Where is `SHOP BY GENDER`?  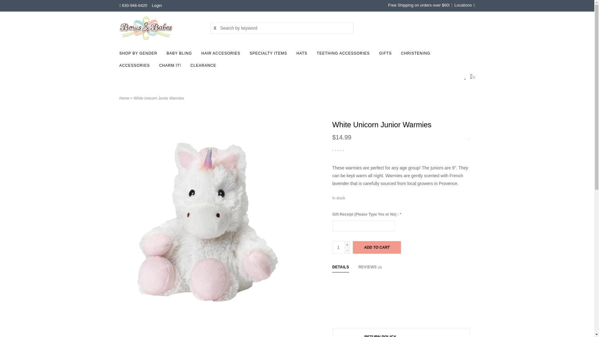
SHOP BY GENDER is located at coordinates (140, 55).